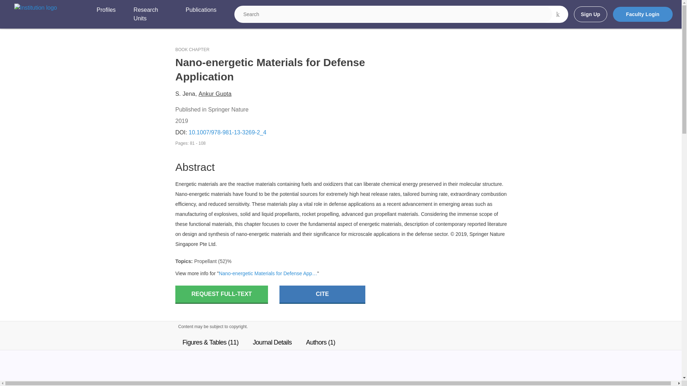  I want to click on Nano-energetic Materials for Defense Application, so click(268, 274).